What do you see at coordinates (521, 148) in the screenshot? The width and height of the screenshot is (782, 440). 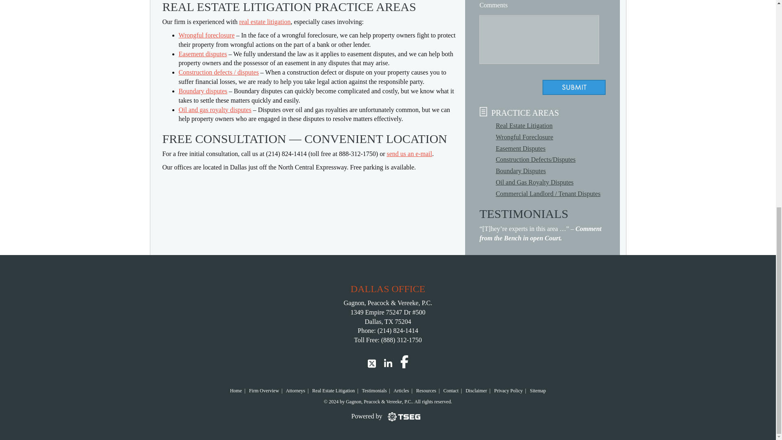 I see `Easement Disputes` at bounding box center [521, 148].